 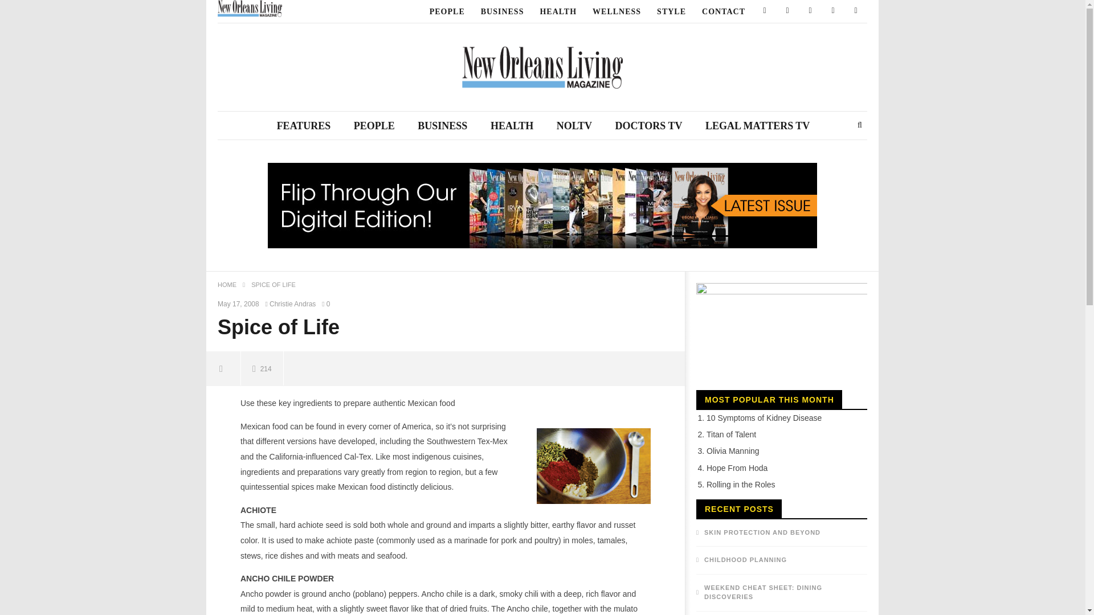 I want to click on Posts by Christie Andras, so click(x=293, y=304).